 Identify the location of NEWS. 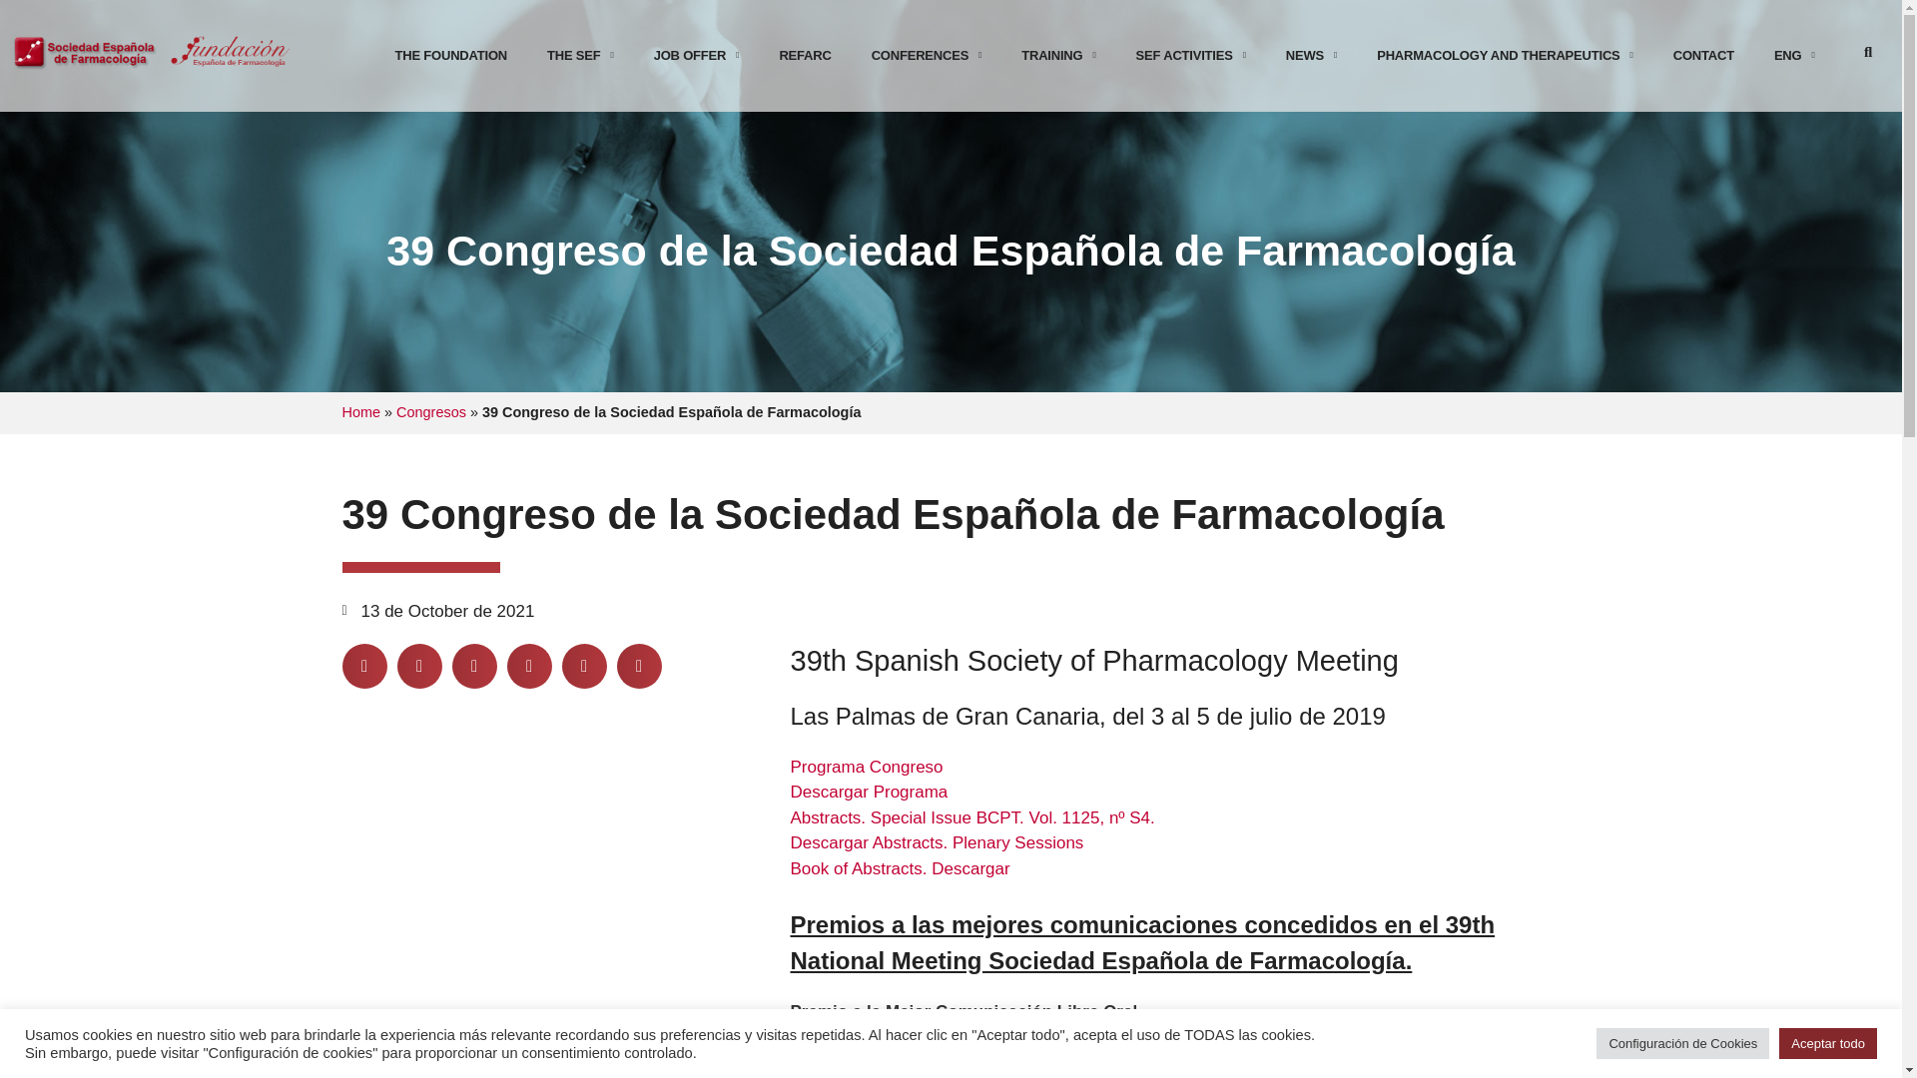
(1311, 55).